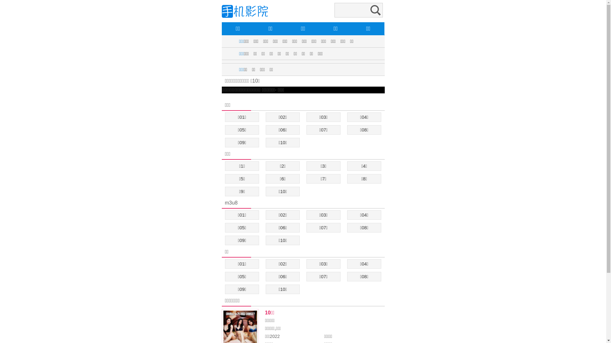 This screenshot has height=343, width=611. I want to click on  , so click(222, 97).